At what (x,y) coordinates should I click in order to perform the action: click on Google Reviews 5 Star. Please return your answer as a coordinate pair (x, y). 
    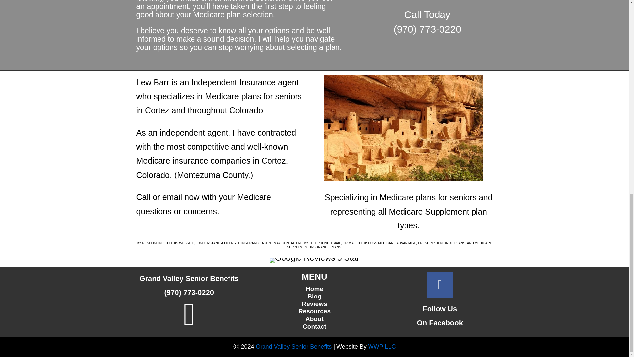
    Looking at the image, I should click on (314, 260).